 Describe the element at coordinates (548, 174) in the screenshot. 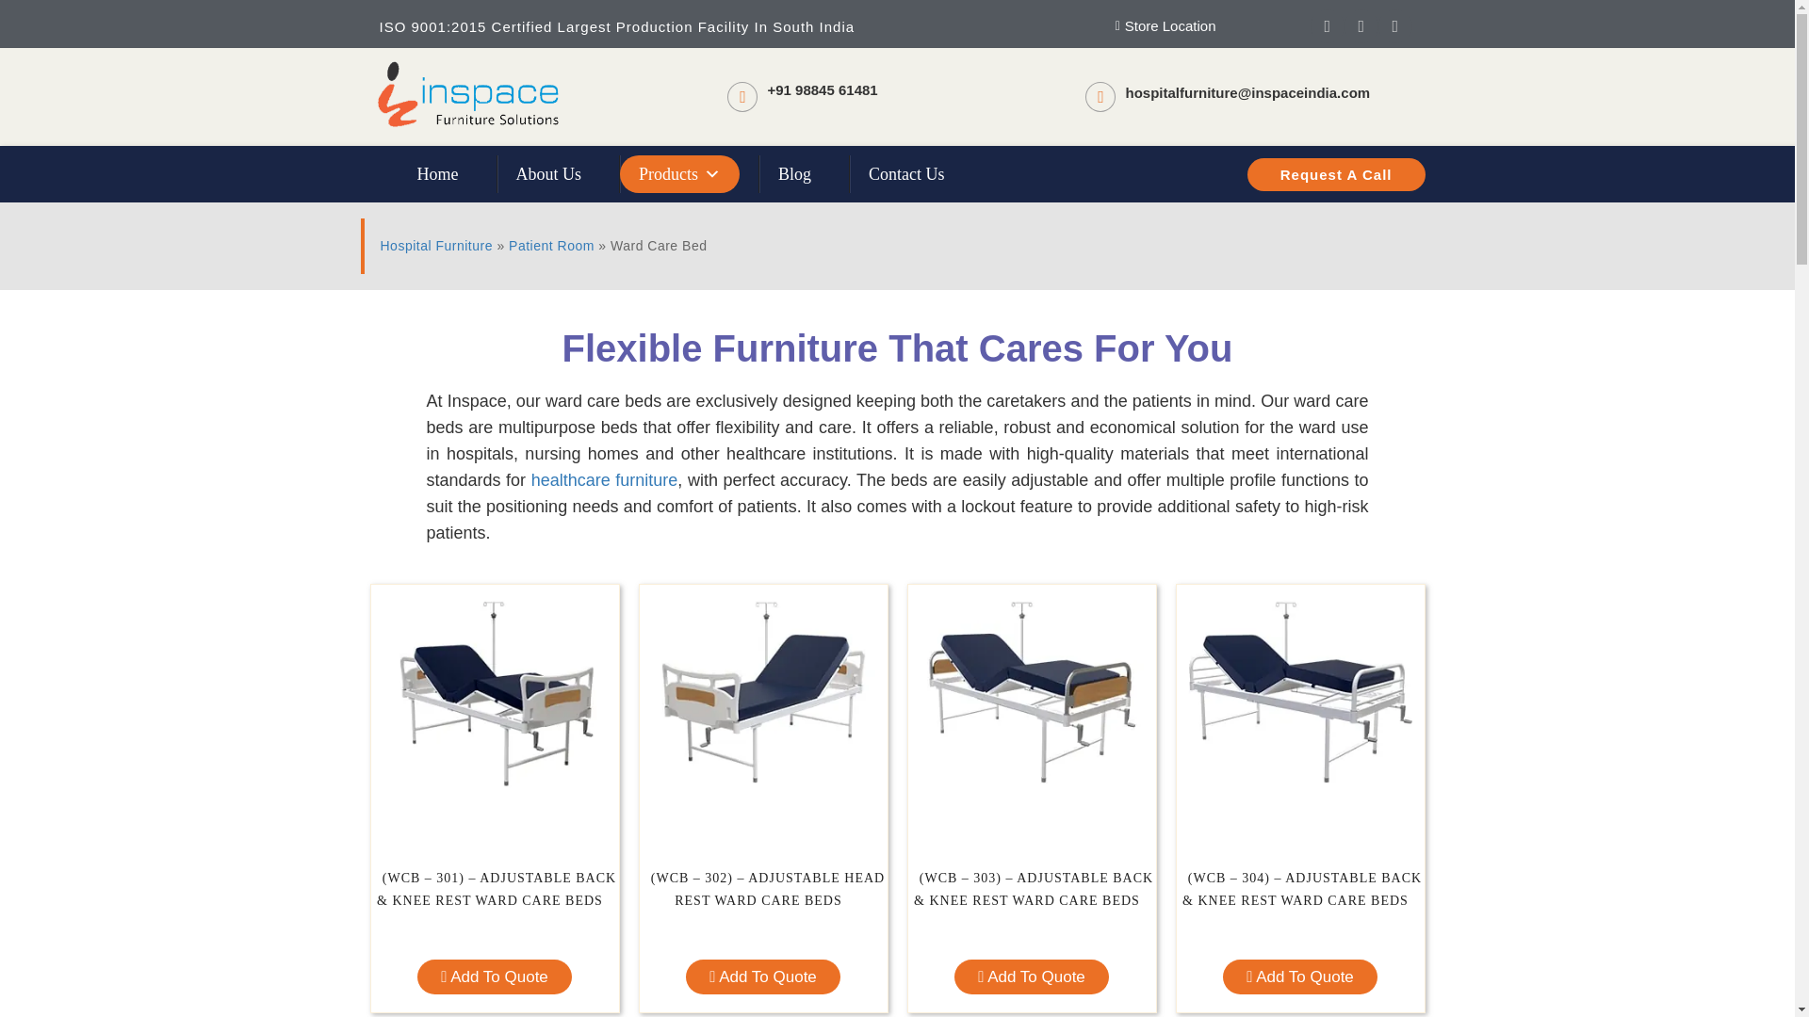

I see `About Us` at that location.